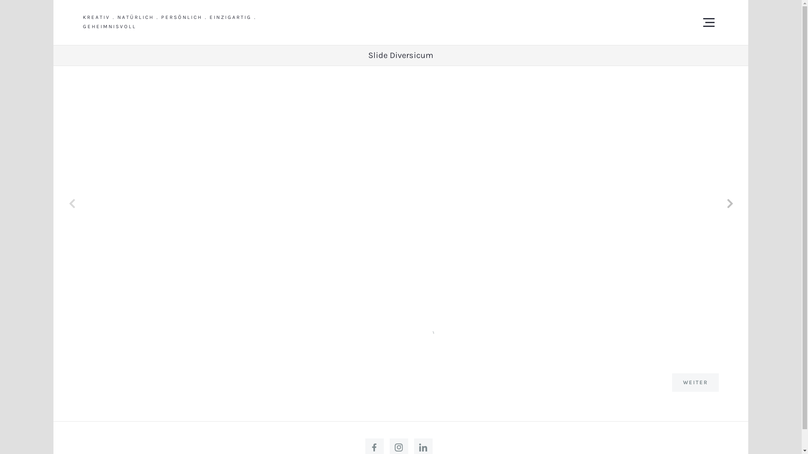 Image resolution: width=808 pixels, height=454 pixels. Describe the element at coordinates (393, 332) in the screenshot. I see `5` at that location.